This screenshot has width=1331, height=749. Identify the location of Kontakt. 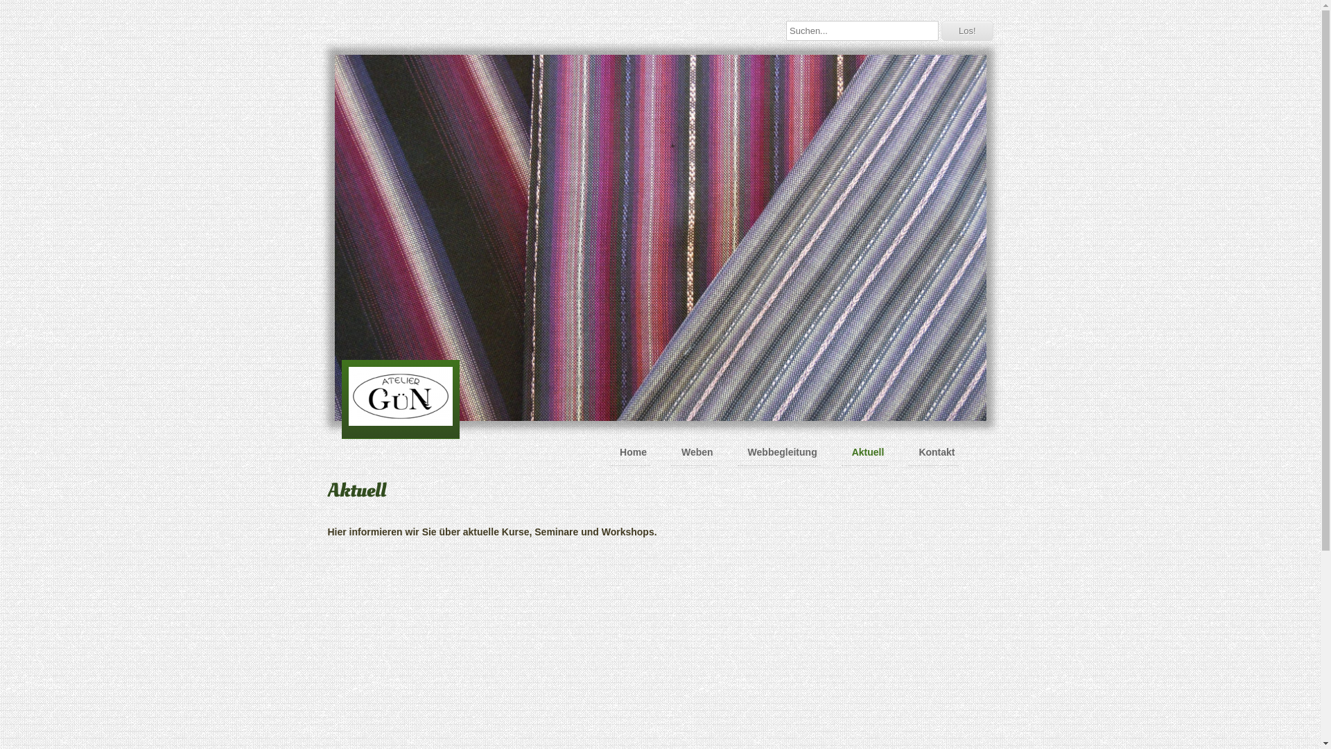
(933, 452).